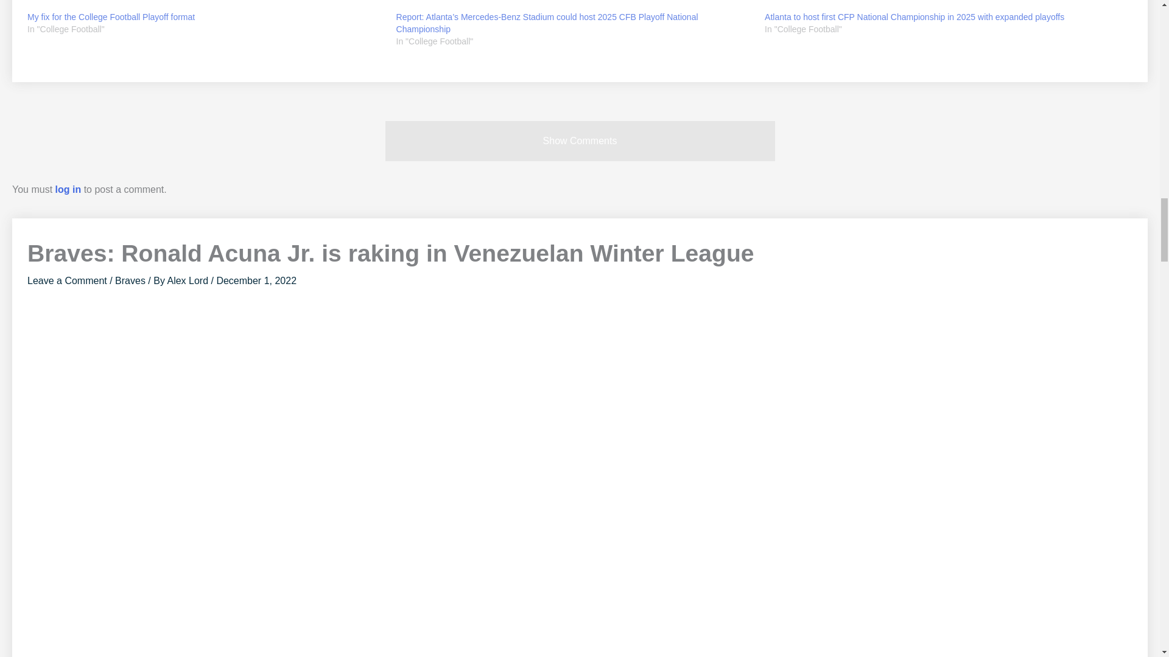  Describe the element at coordinates (206, 5) in the screenshot. I see `My fix for the College Football Playoff format` at that location.